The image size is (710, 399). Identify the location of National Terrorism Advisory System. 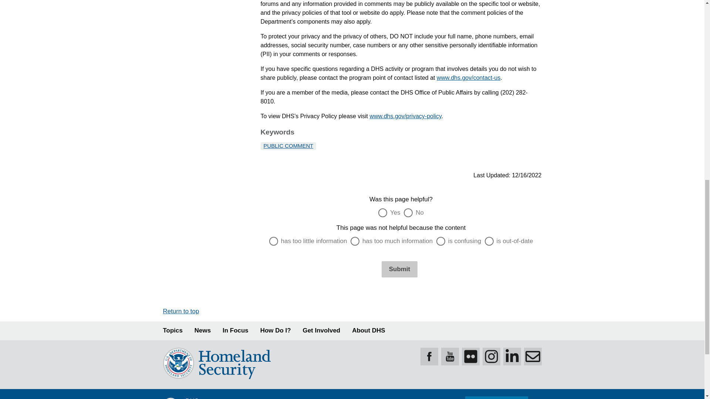
(496, 398).